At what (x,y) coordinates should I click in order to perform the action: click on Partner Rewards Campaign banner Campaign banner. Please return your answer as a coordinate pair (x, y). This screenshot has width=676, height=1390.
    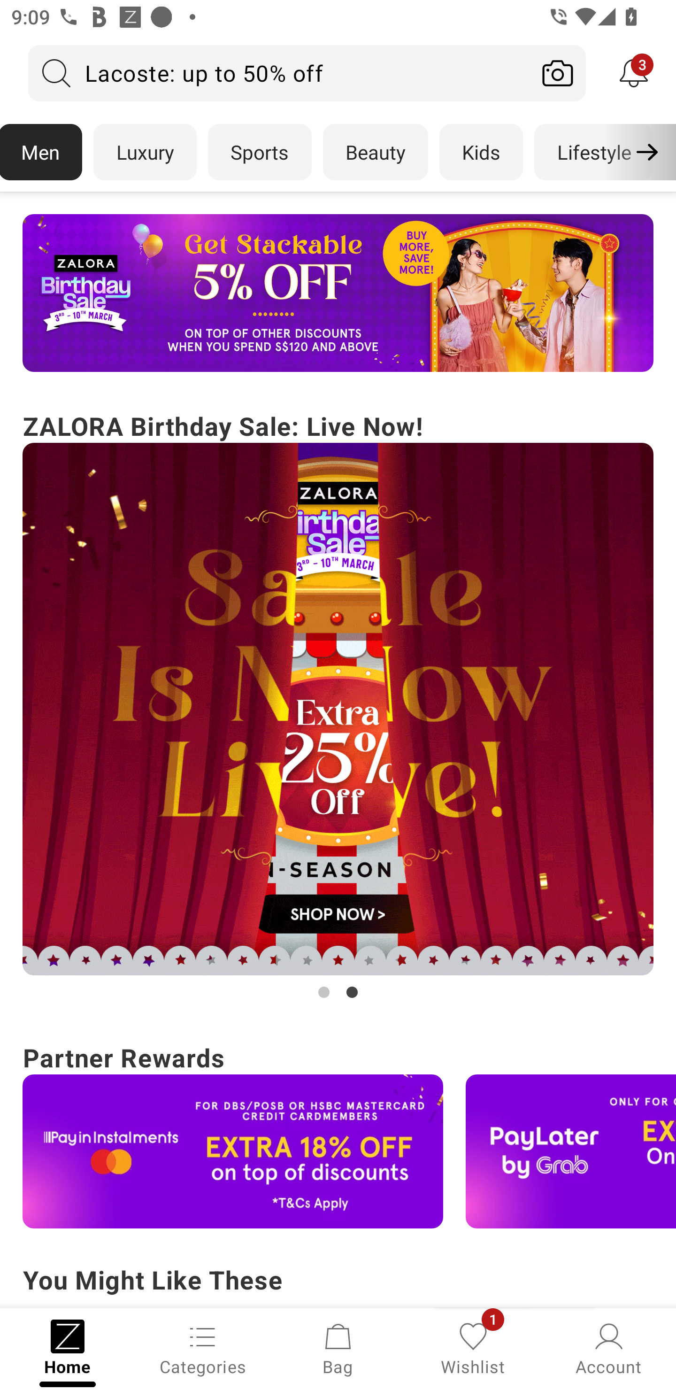
    Looking at the image, I should click on (338, 1133).